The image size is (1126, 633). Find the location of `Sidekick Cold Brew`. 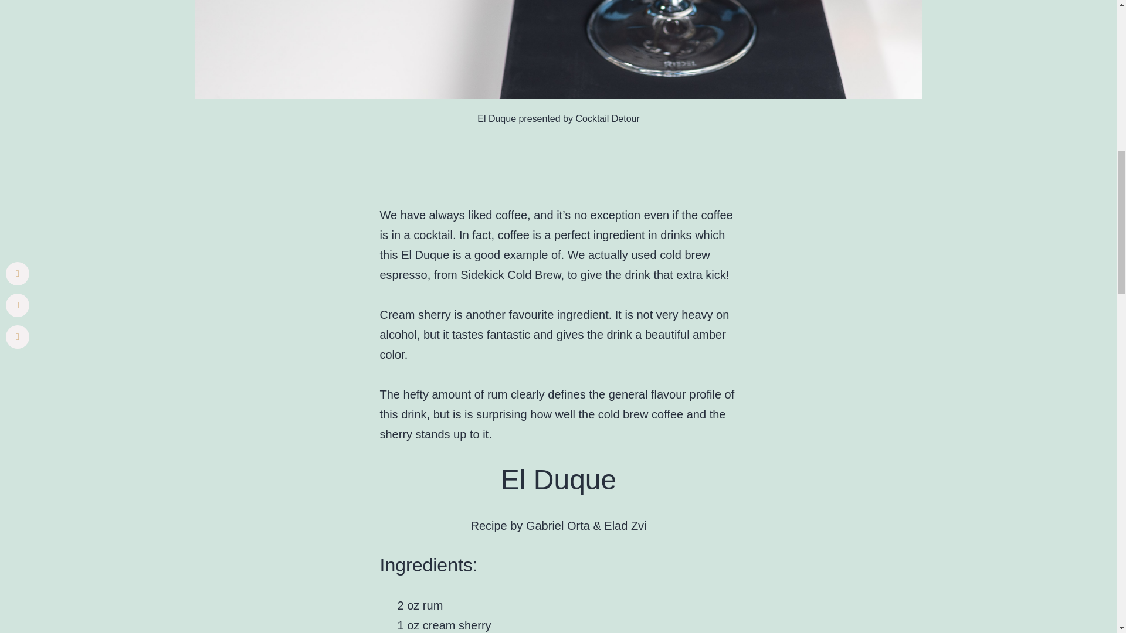

Sidekick Cold Brew is located at coordinates (510, 274).